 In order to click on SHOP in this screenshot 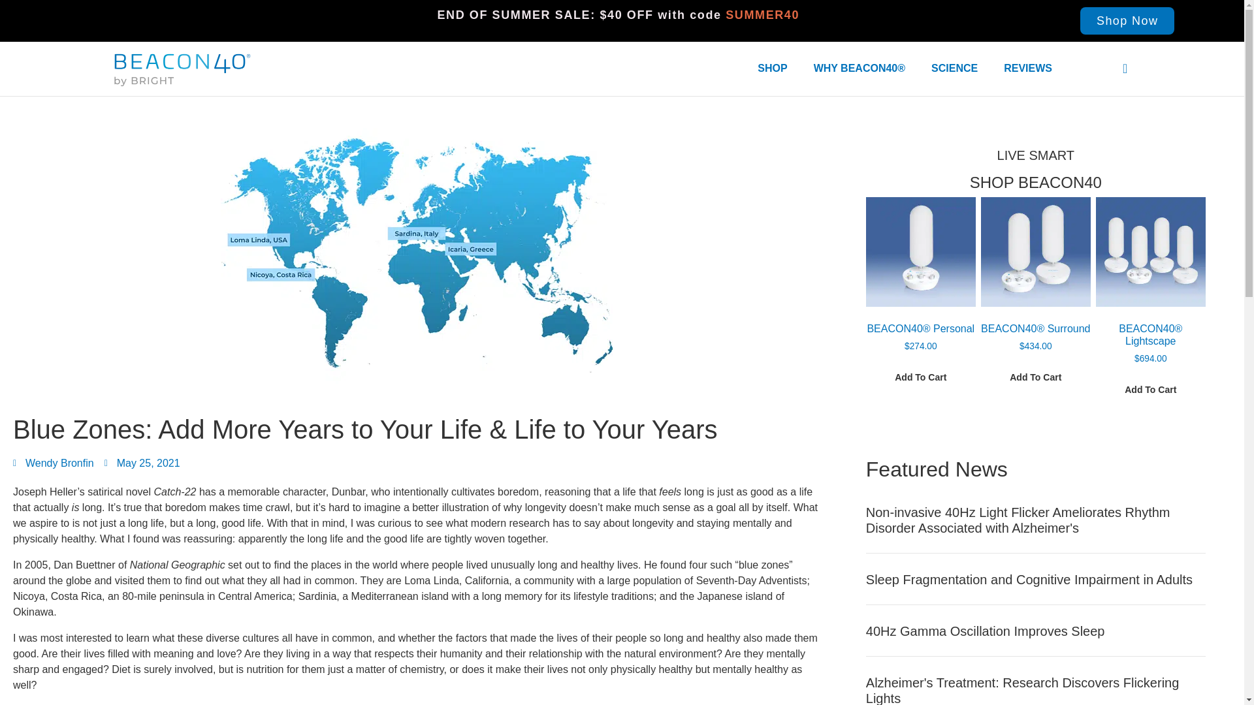, I will do `click(772, 69)`.